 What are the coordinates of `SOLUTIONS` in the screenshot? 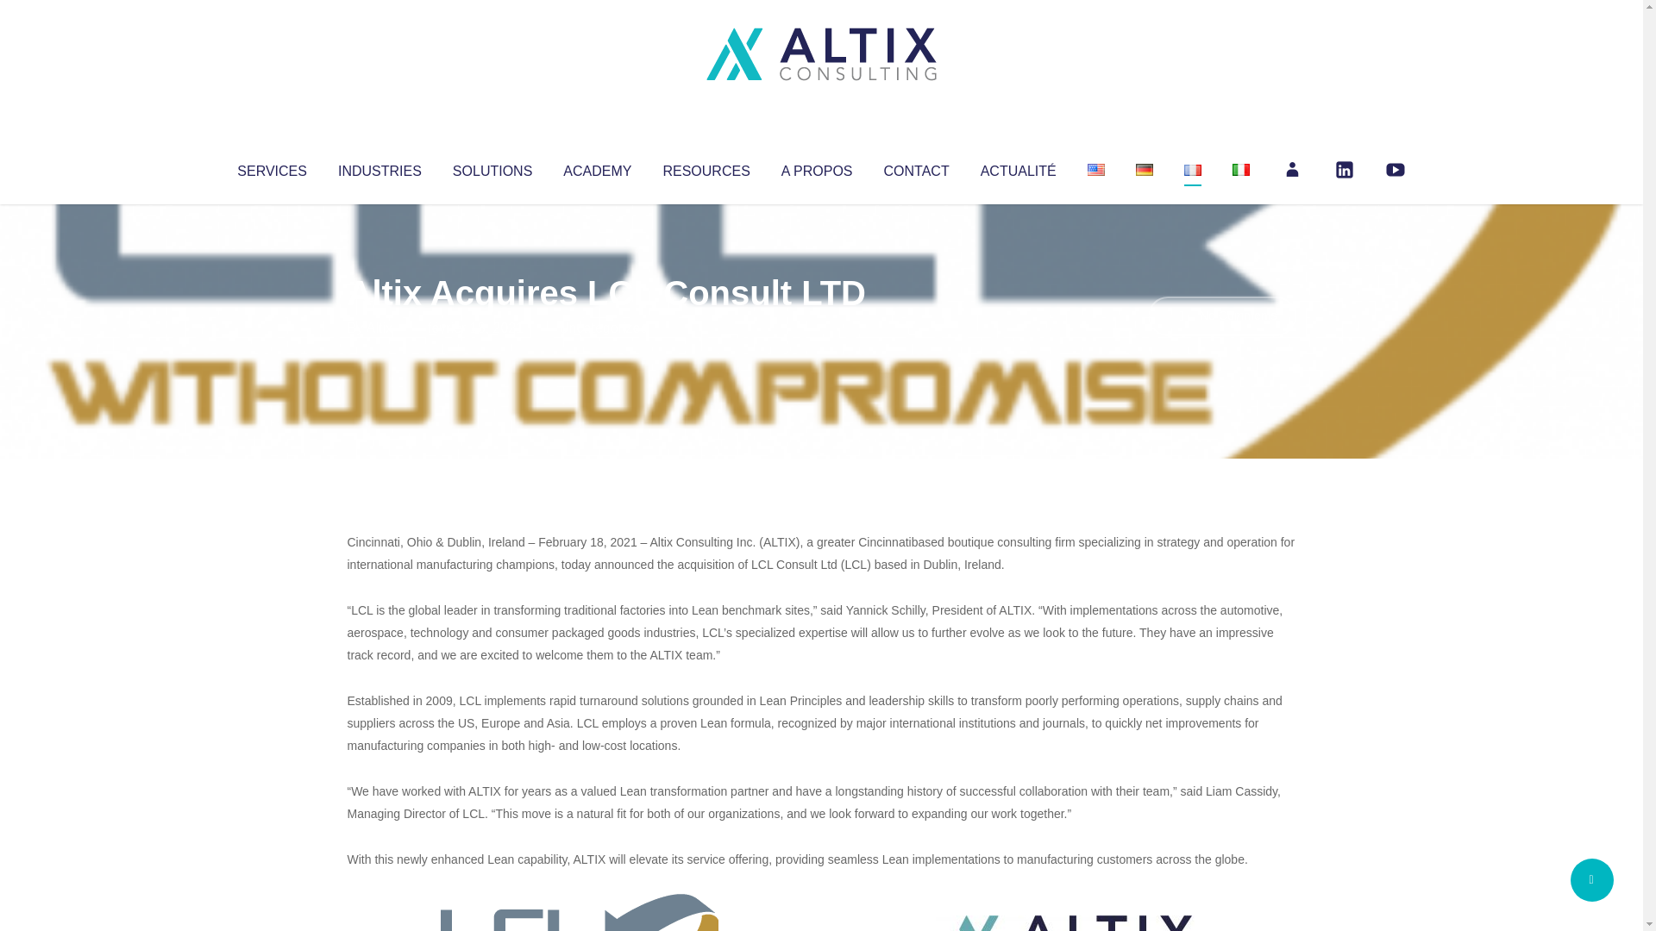 It's located at (492, 167).